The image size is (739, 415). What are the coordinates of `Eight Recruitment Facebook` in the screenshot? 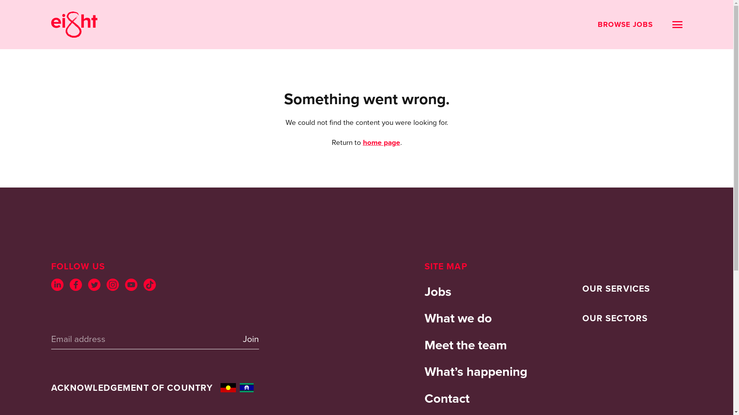 It's located at (75, 285).